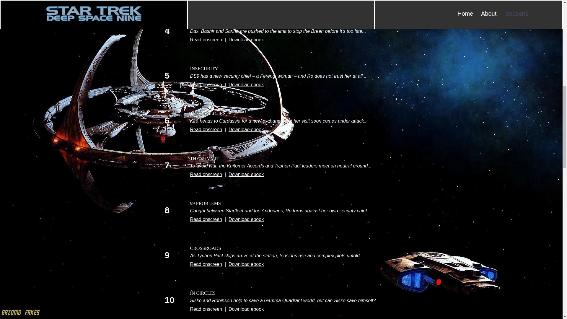 The width and height of the screenshot is (567, 319). What do you see at coordinates (246, 219) in the screenshot?
I see `Download ebook` at bounding box center [246, 219].